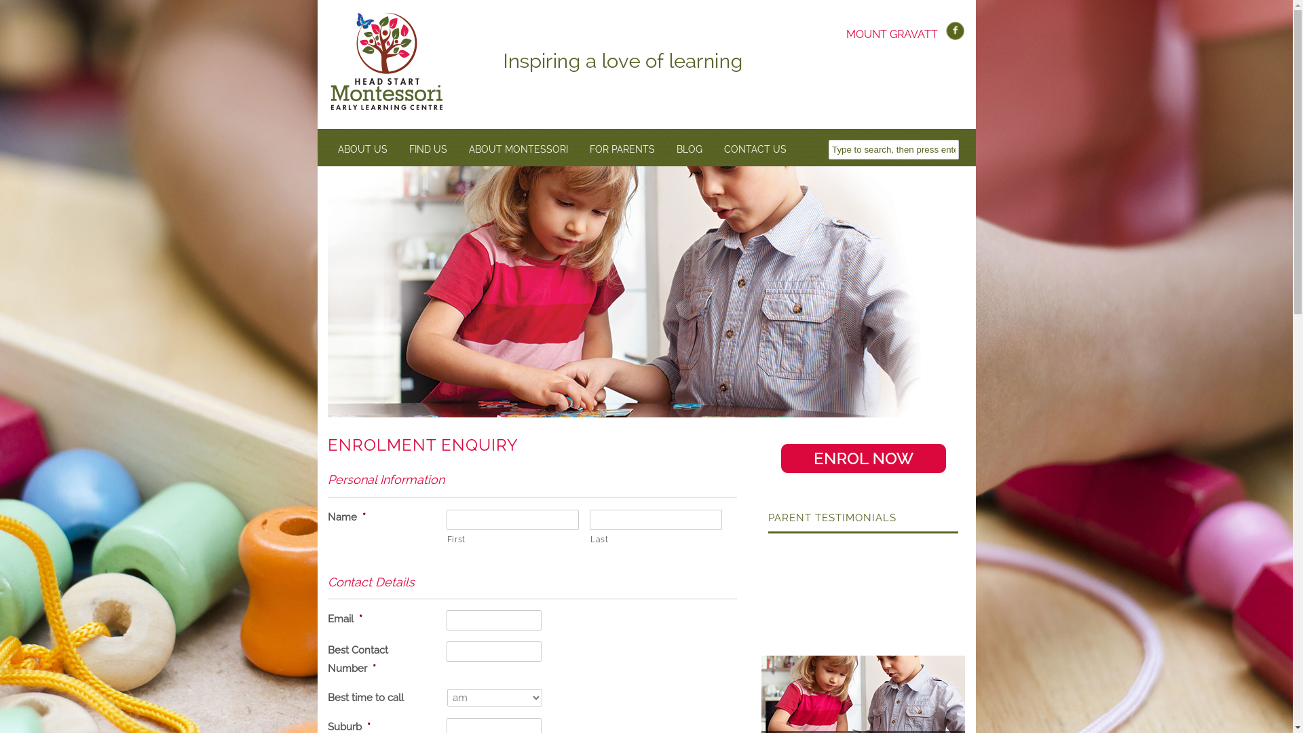 The width and height of the screenshot is (1303, 733). What do you see at coordinates (20, 10) in the screenshot?
I see `Search` at bounding box center [20, 10].